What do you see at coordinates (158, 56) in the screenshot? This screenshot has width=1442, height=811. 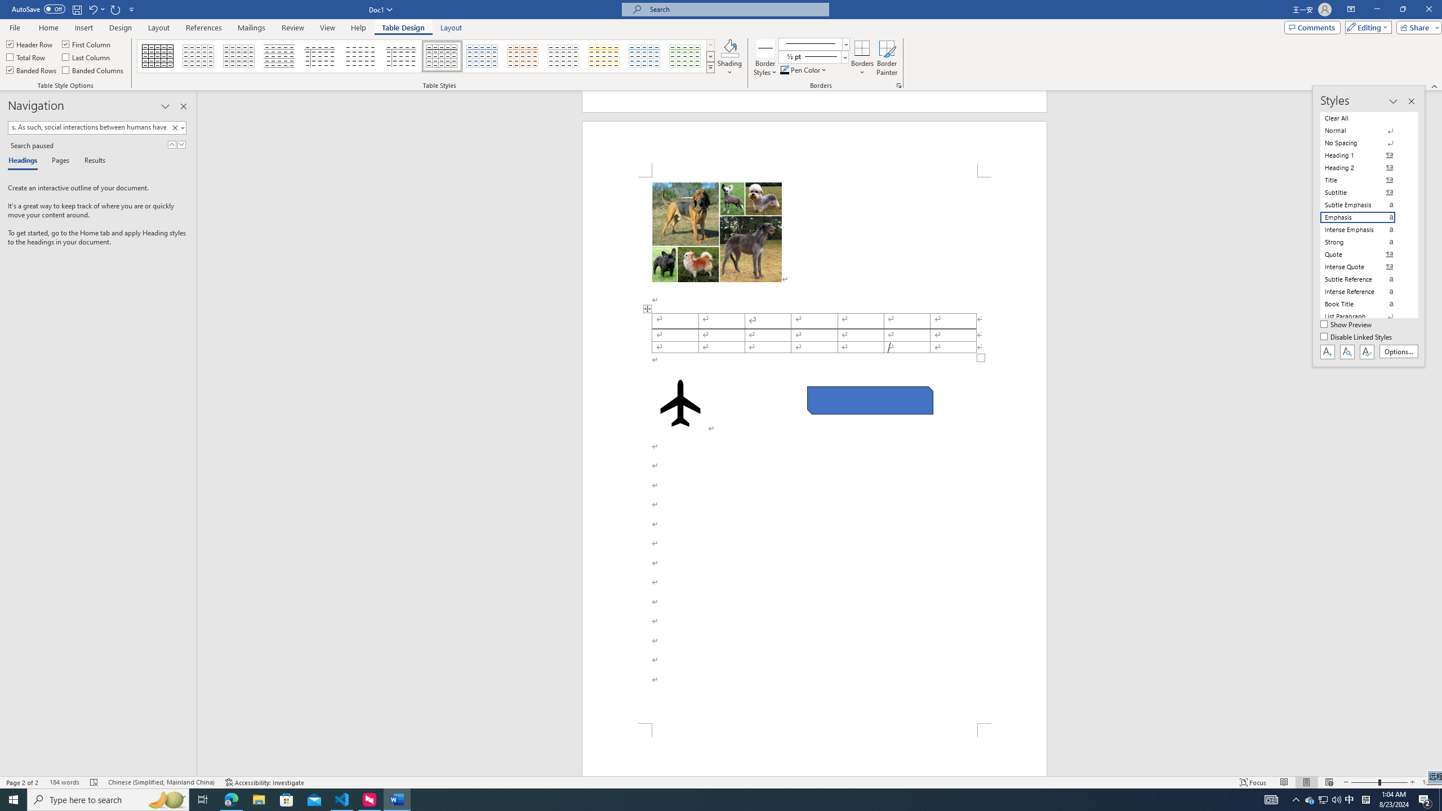 I see `Table Grid` at bounding box center [158, 56].